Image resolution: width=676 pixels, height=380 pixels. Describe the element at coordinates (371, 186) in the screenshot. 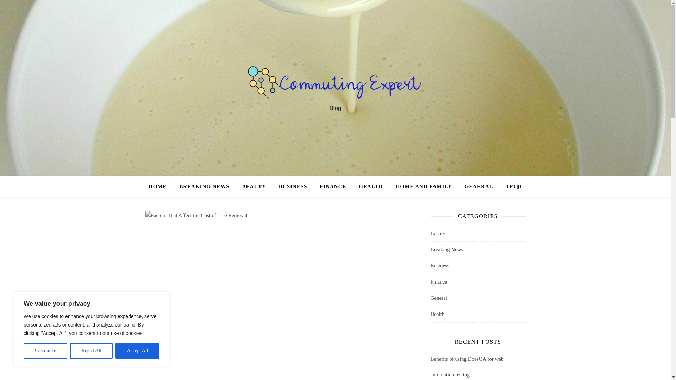

I see `HEALTH` at that location.